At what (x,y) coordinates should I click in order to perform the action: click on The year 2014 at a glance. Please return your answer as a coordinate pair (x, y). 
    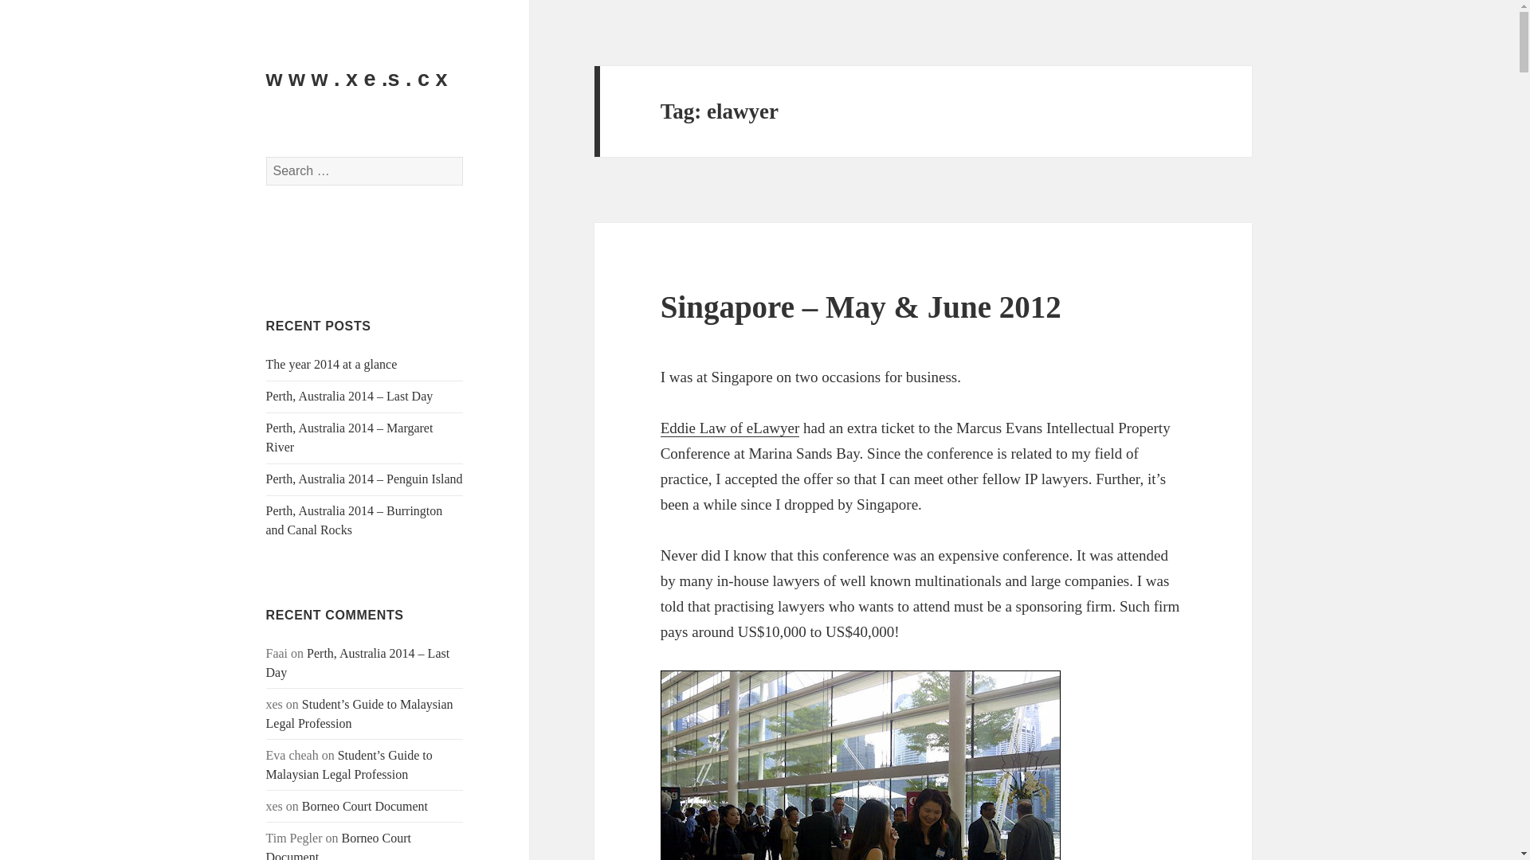
    Looking at the image, I should click on (331, 364).